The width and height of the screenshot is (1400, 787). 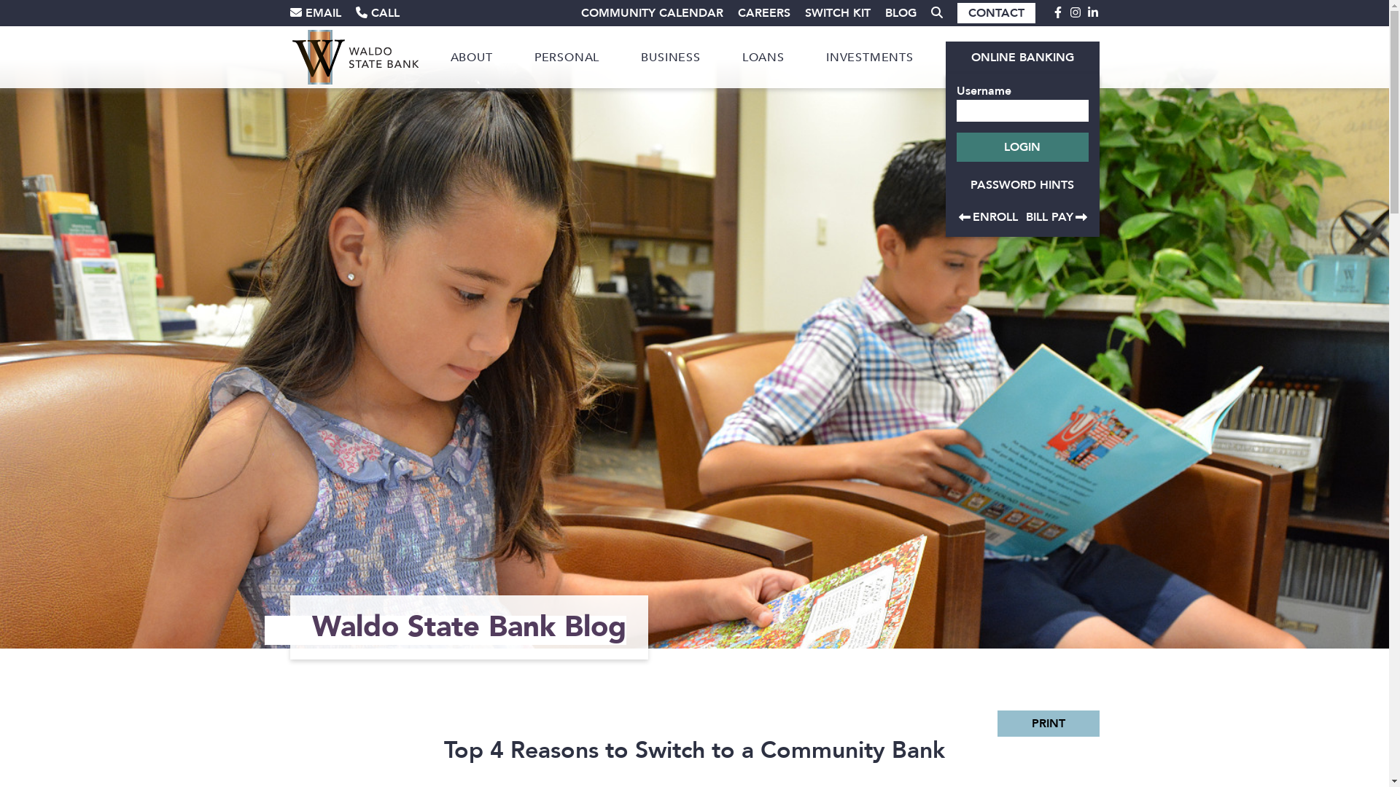 What do you see at coordinates (385, 13) in the screenshot?
I see `CALL` at bounding box center [385, 13].